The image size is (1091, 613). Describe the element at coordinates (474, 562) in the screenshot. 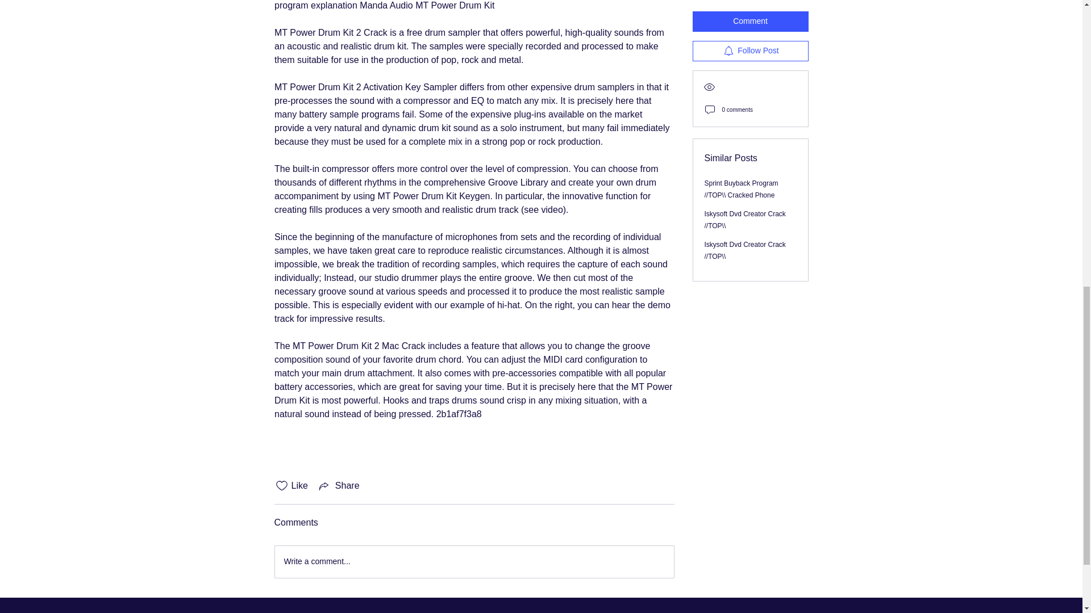

I see `Write a comment...` at that location.